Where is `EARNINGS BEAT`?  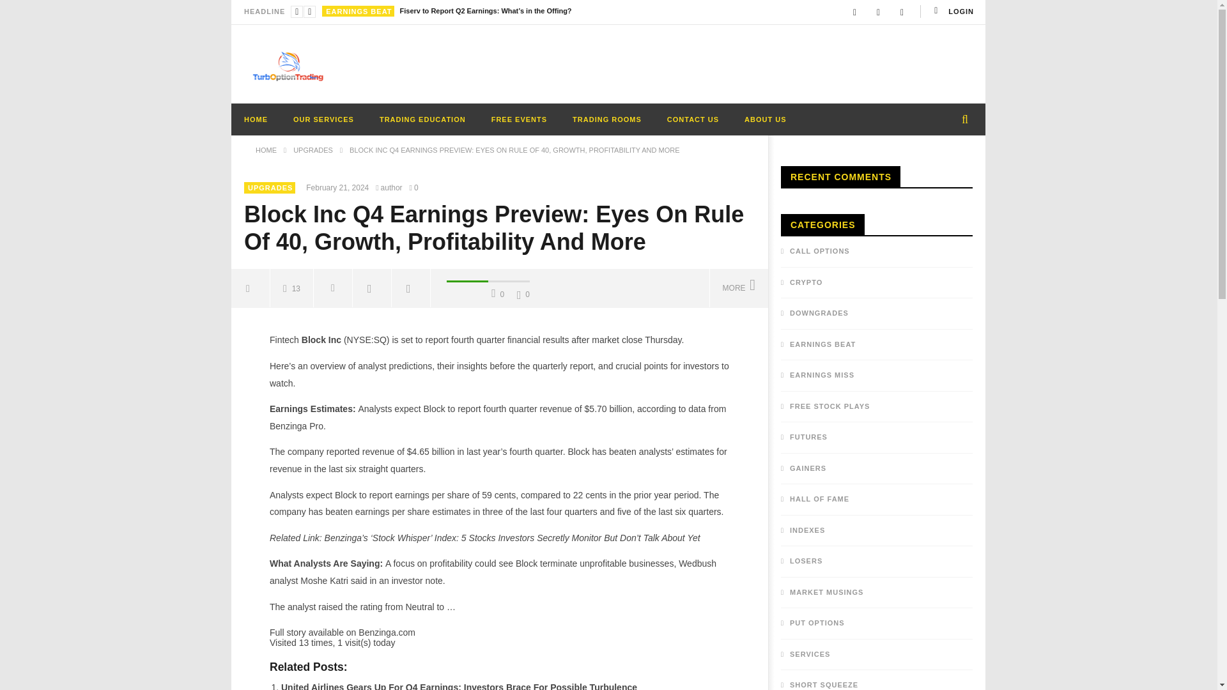 EARNINGS BEAT is located at coordinates (359, 11).